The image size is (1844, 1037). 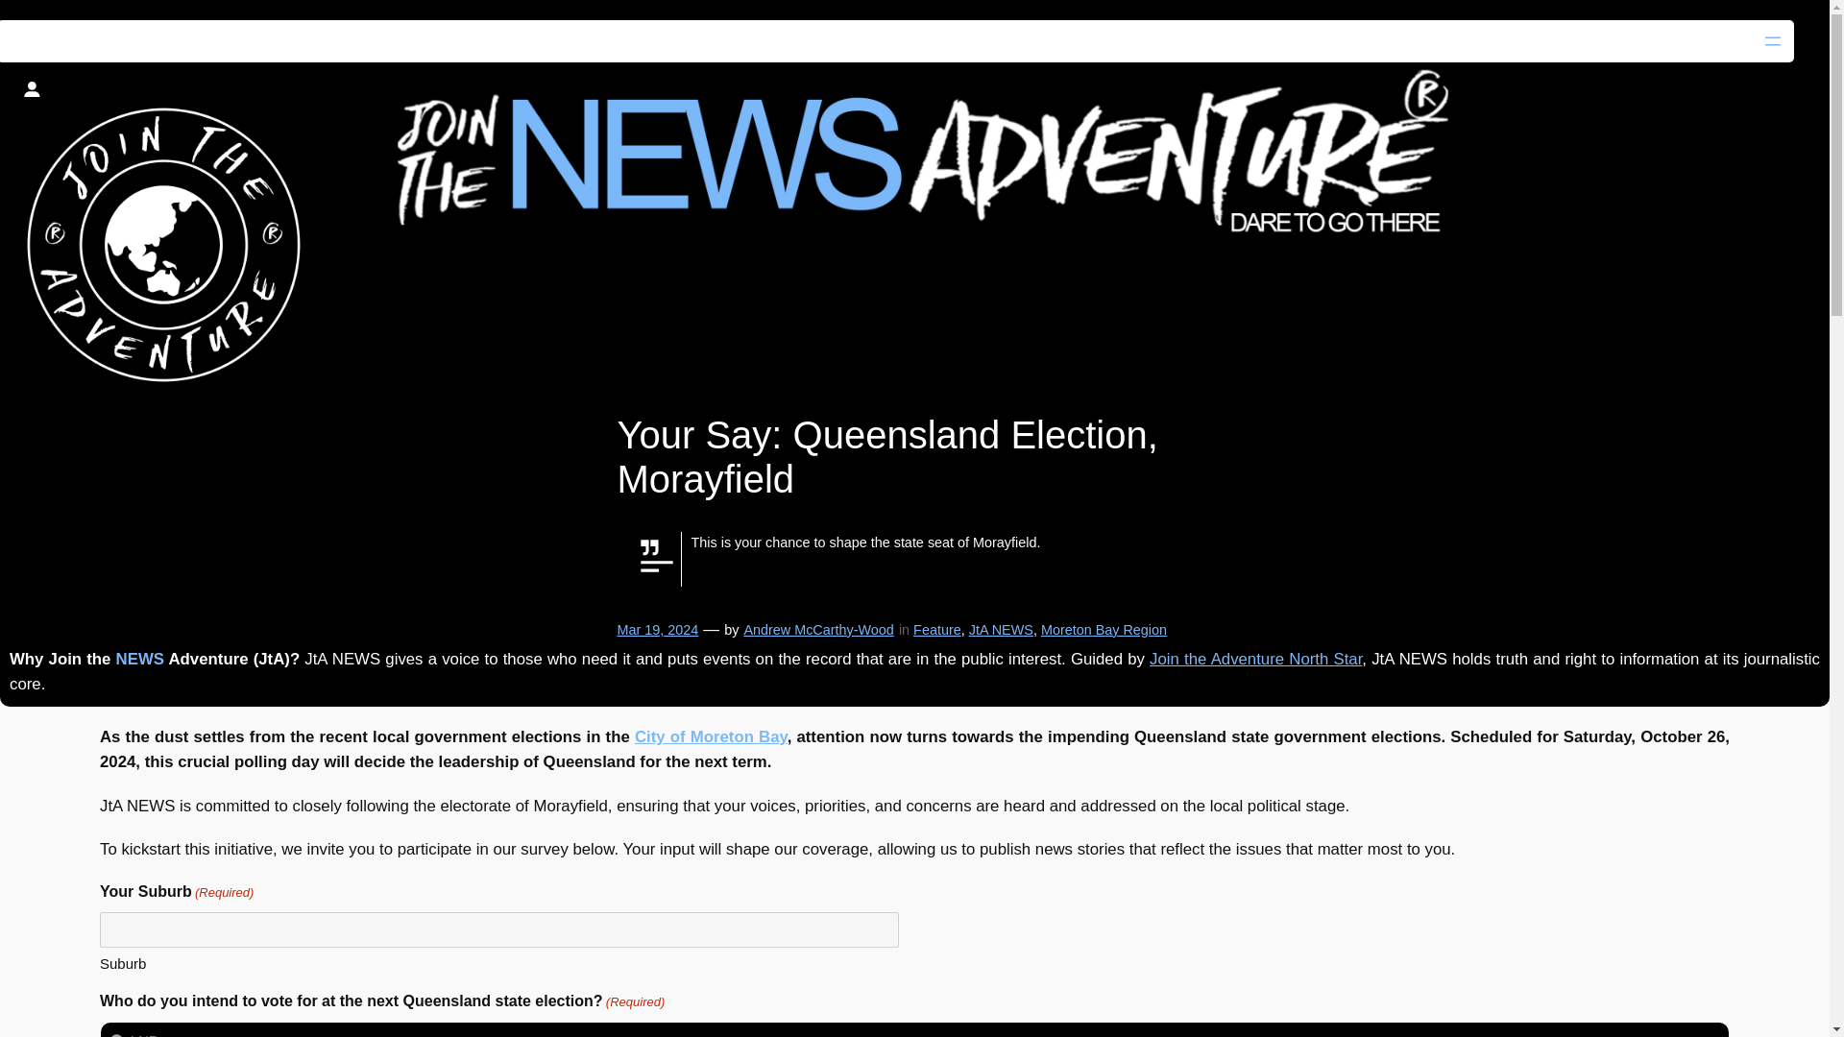 I want to click on Join the Adventure North Star, so click(x=1255, y=659).